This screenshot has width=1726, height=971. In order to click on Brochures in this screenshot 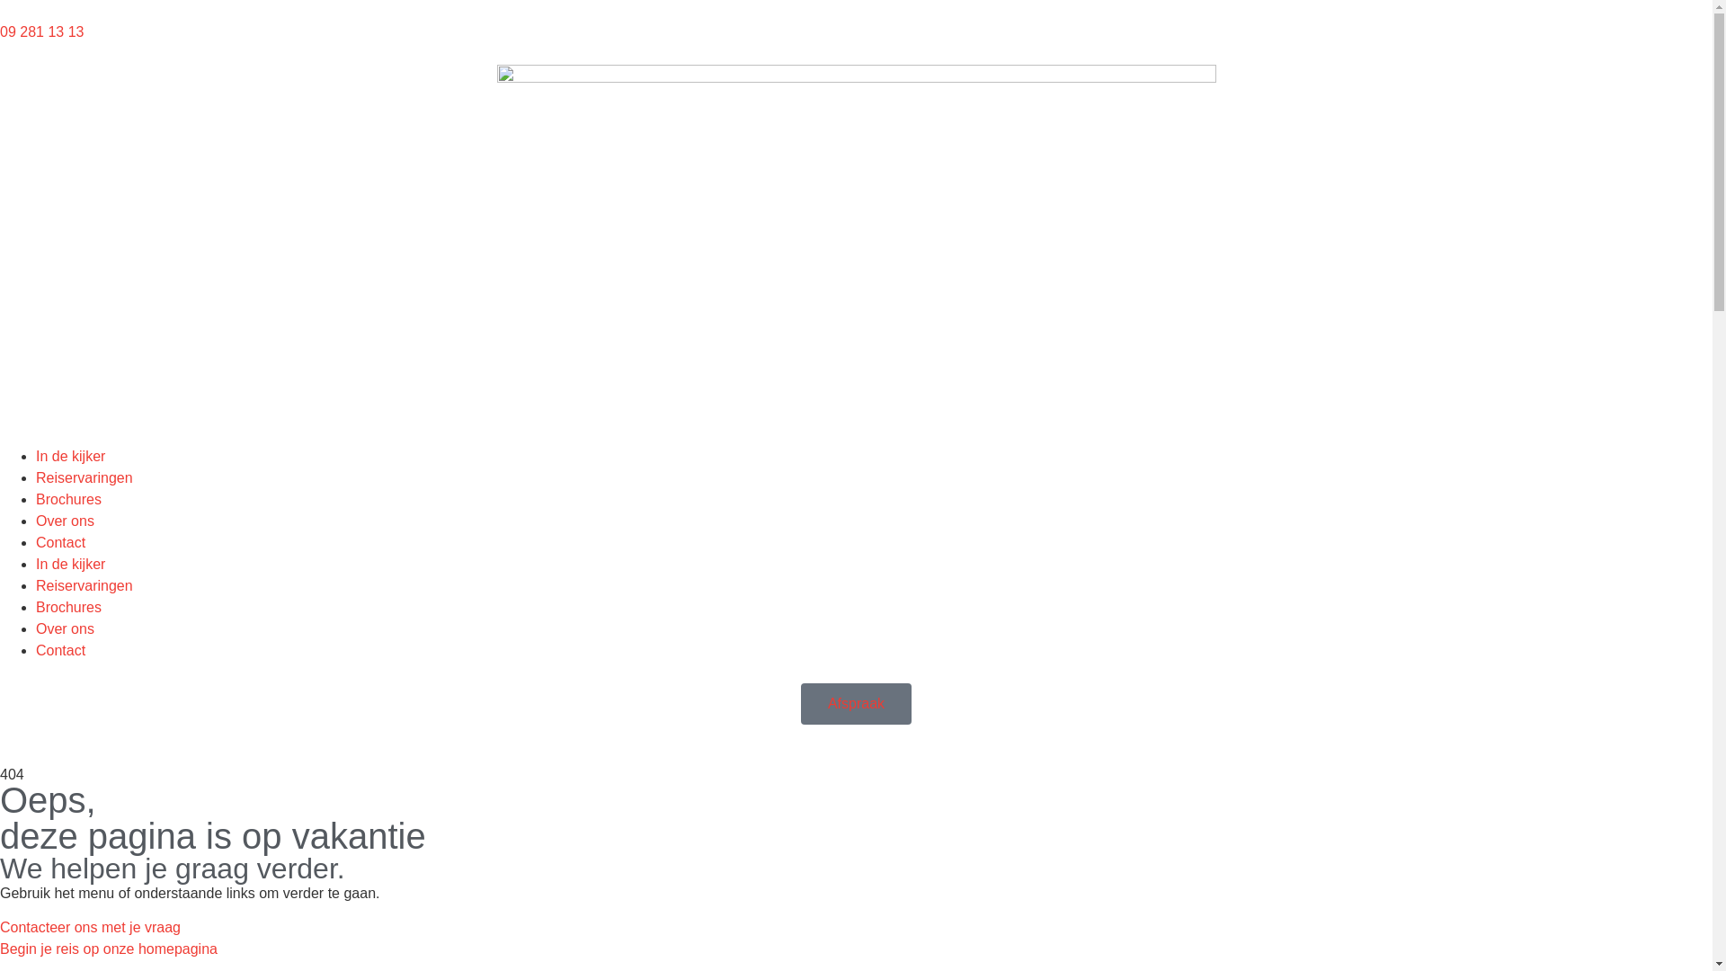, I will do `click(68, 500)`.